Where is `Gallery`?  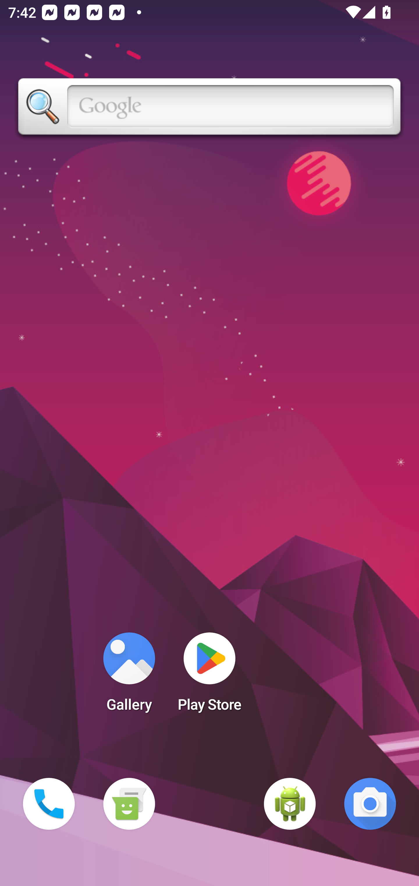
Gallery is located at coordinates (129, 676).